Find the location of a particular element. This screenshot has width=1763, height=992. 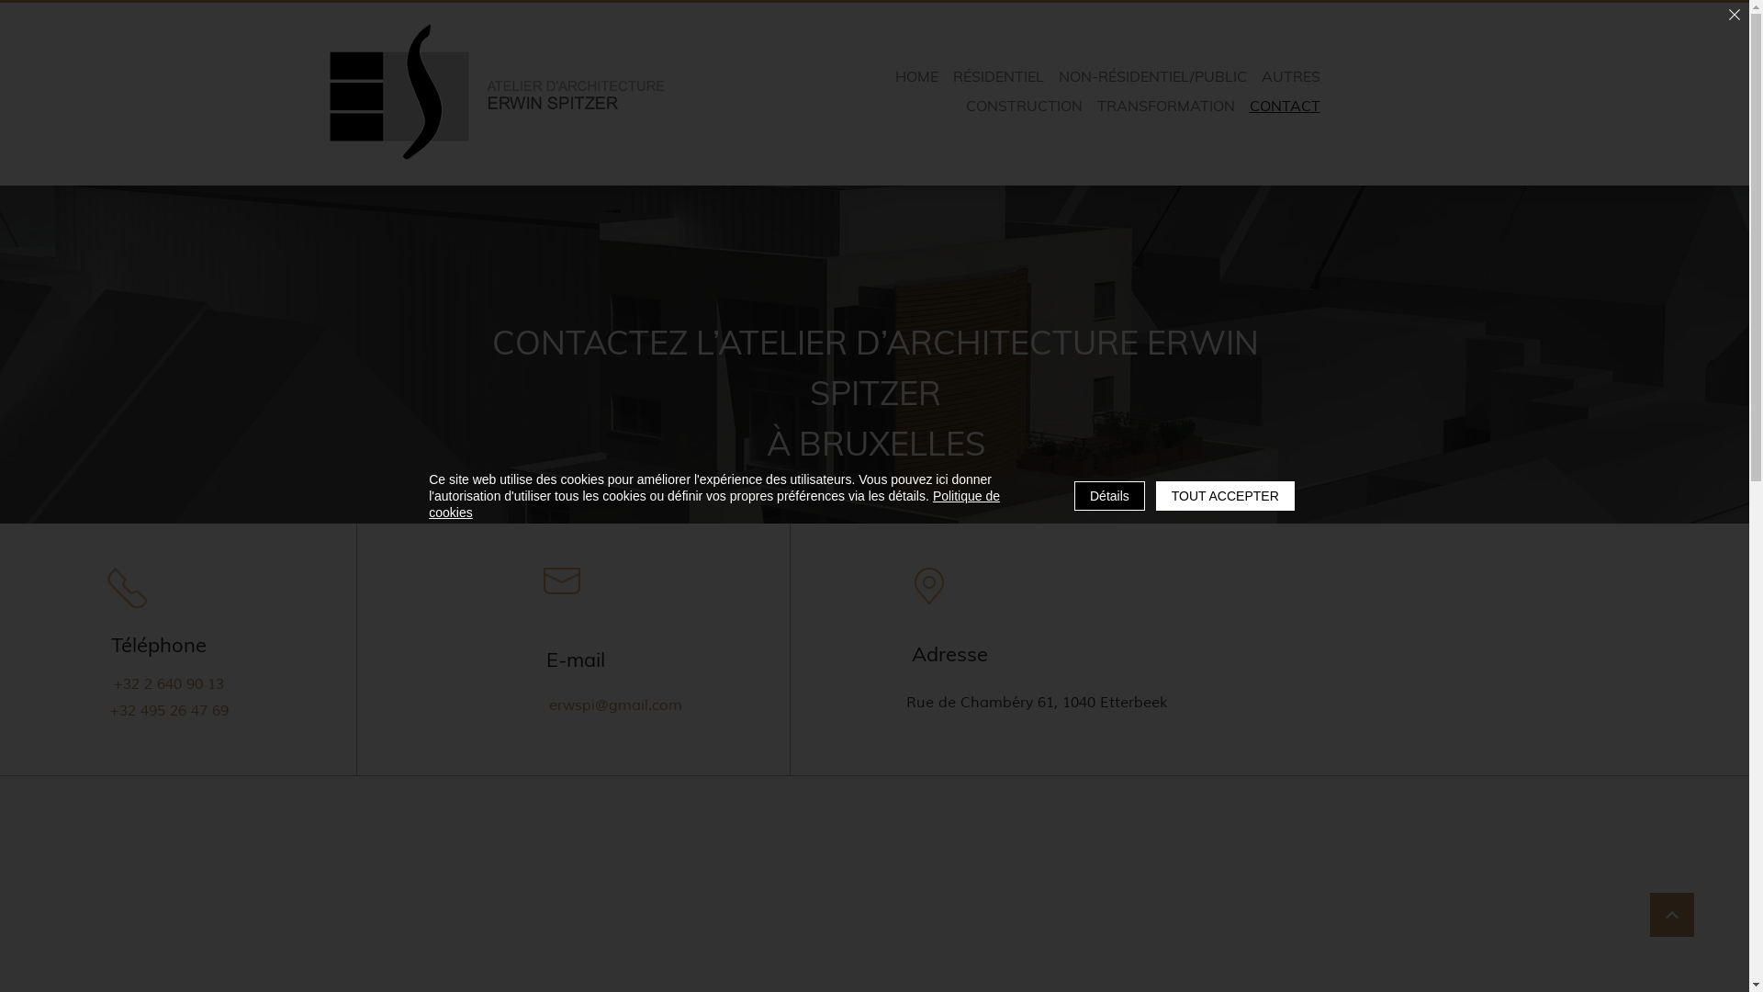

CONTACT is located at coordinates (1286, 107).